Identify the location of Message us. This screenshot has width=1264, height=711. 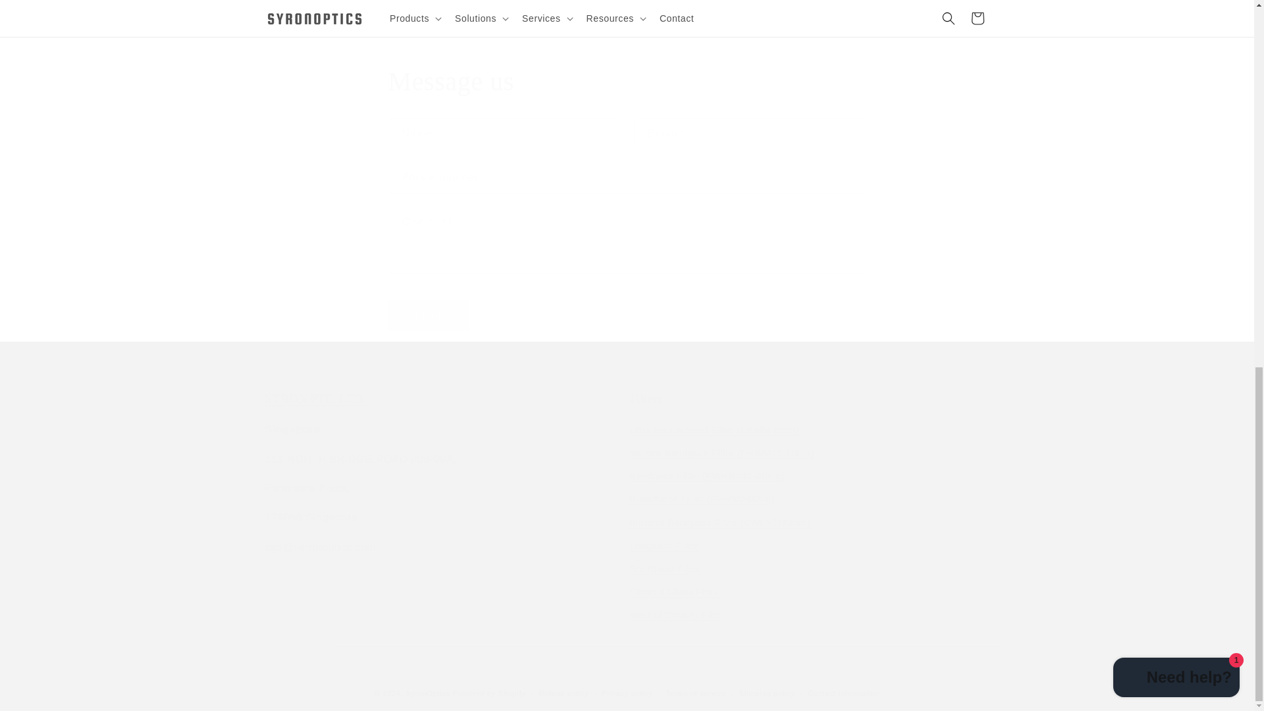
(627, 82).